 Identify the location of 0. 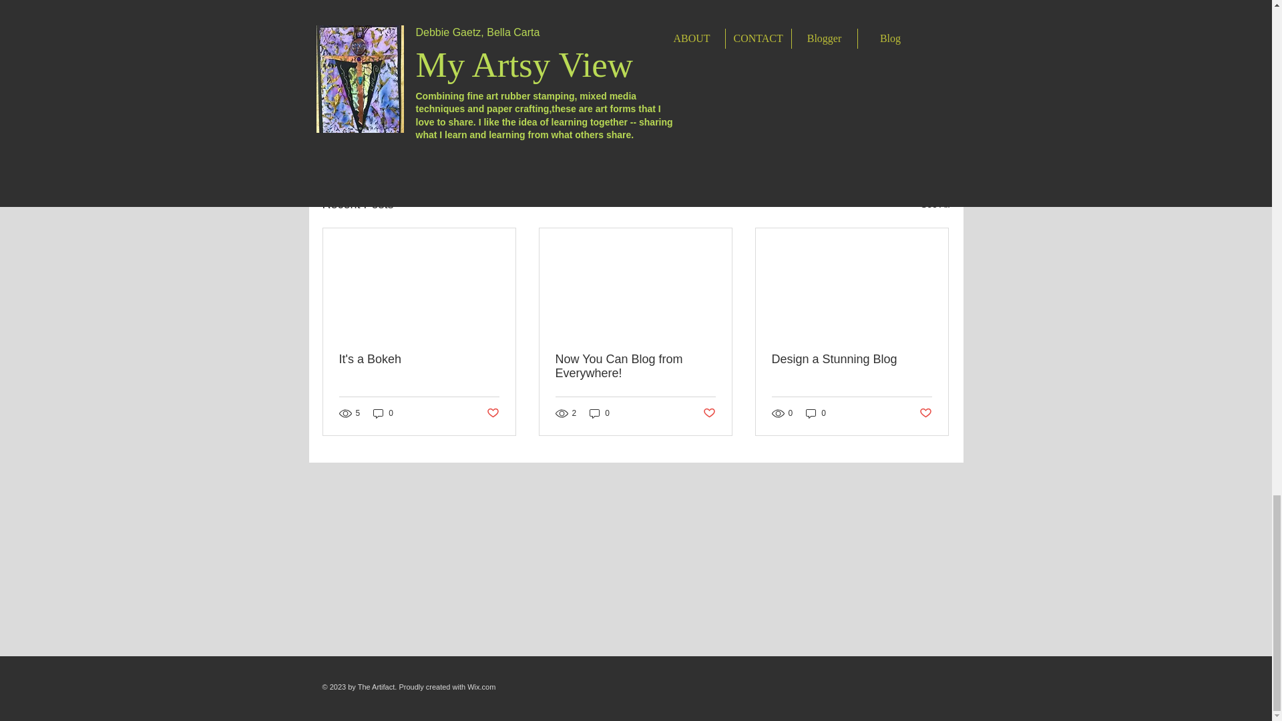
(816, 413).